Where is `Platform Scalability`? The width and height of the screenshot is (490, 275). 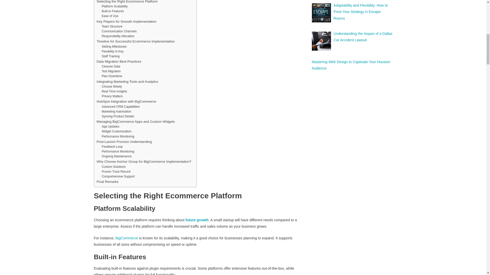 Platform Scalability is located at coordinates (114, 6).